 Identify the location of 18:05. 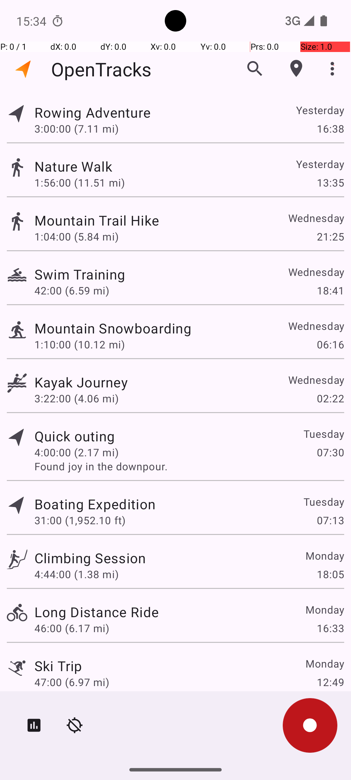
(330, 574).